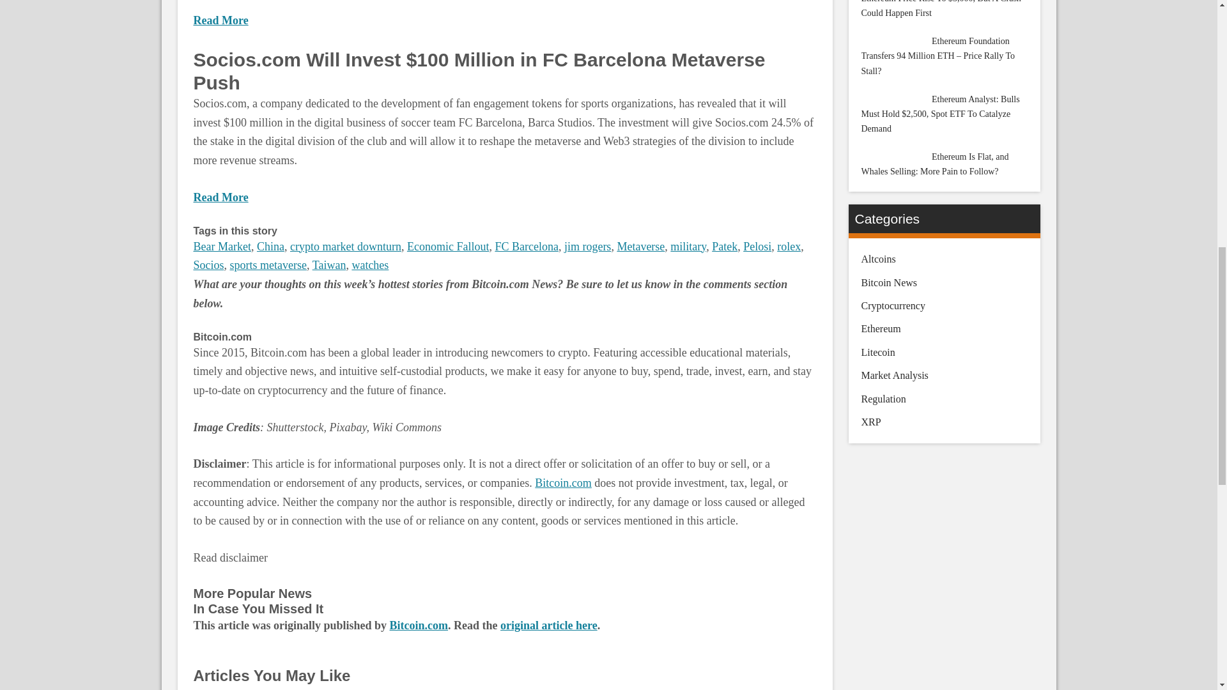  What do you see at coordinates (220, 197) in the screenshot?
I see `Read More` at bounding box center [220, 197].